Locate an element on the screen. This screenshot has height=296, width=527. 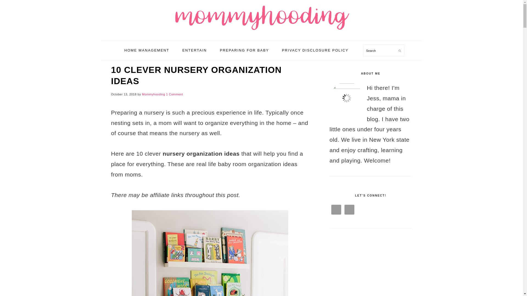
Mommyhooding is located at coordinates (153, 94).